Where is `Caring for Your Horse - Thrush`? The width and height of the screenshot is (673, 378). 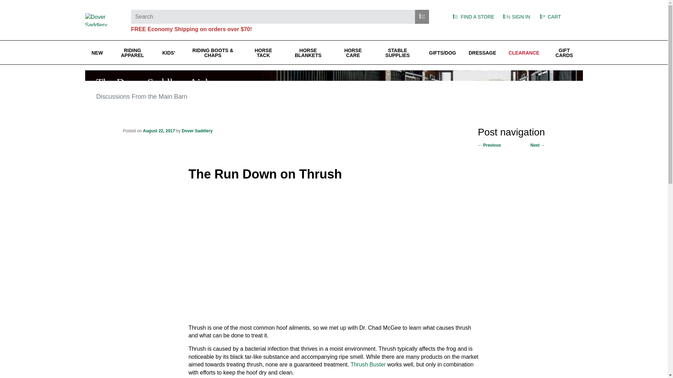
Caring for Your Horse - Thrush is located at coordinates (291, 258).